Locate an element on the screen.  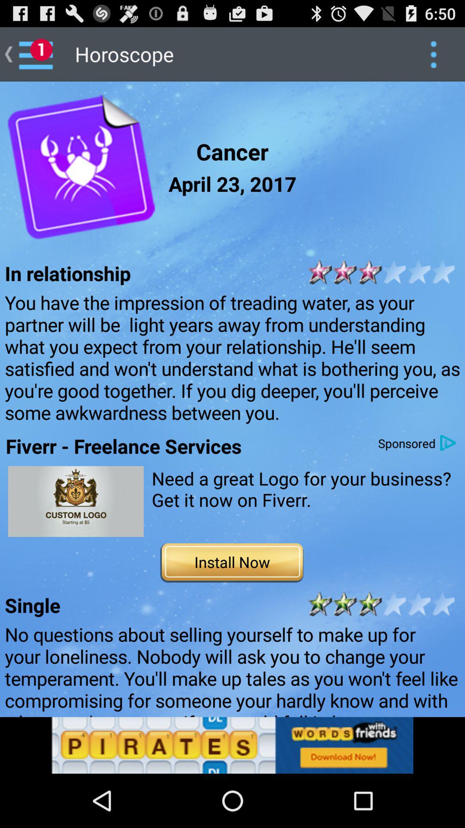
open menu is located at coordinates (433, 54).